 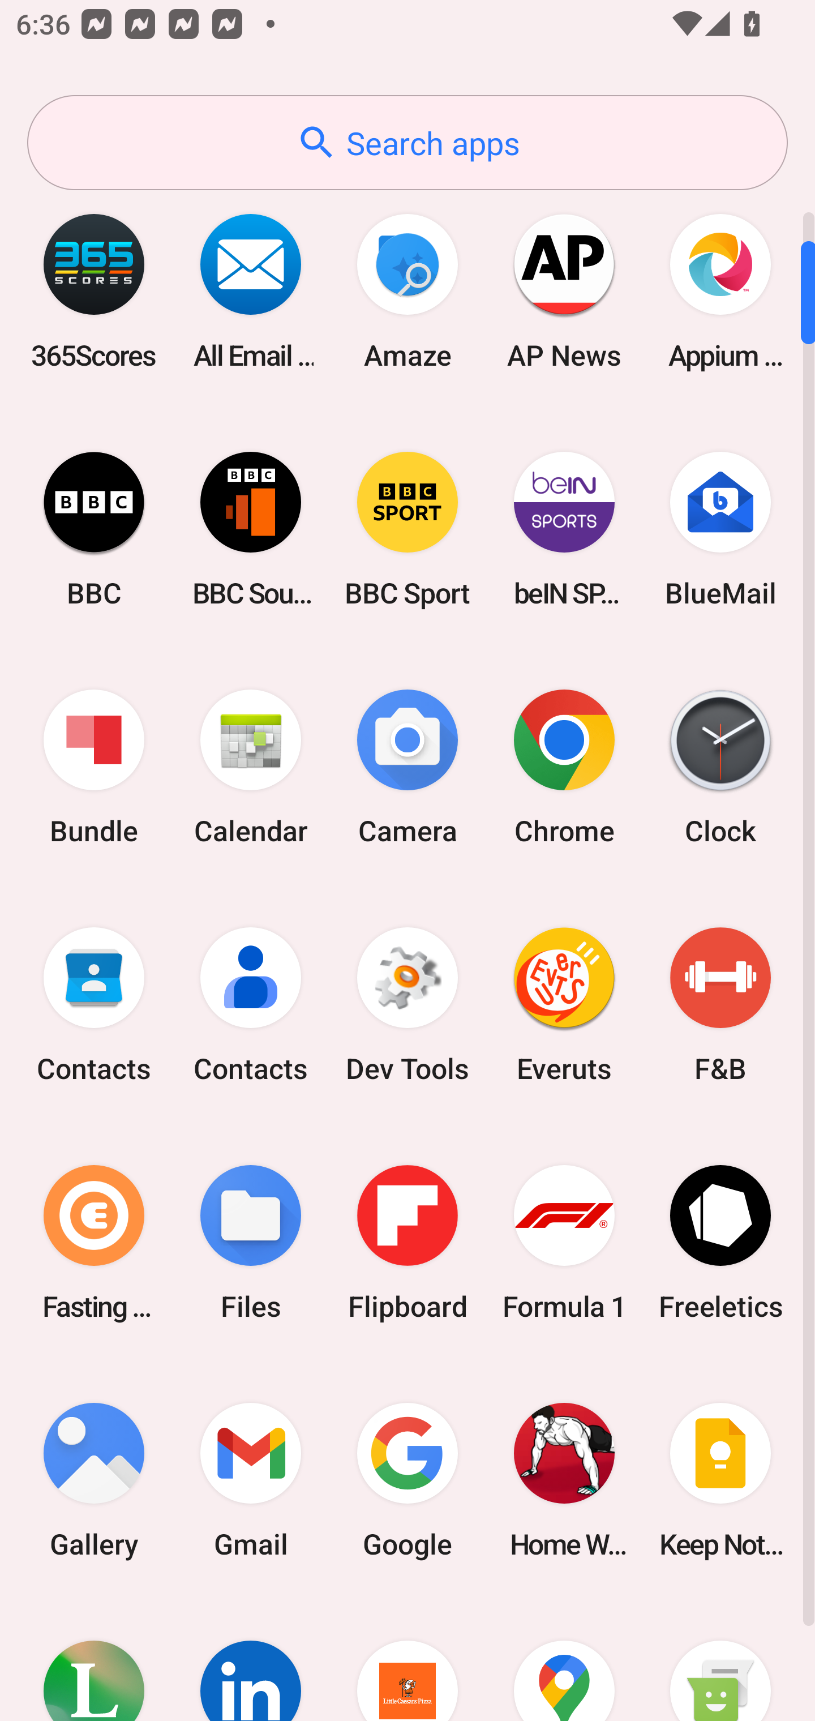 I want to click on BlueMail, so click(x=720, y=529).